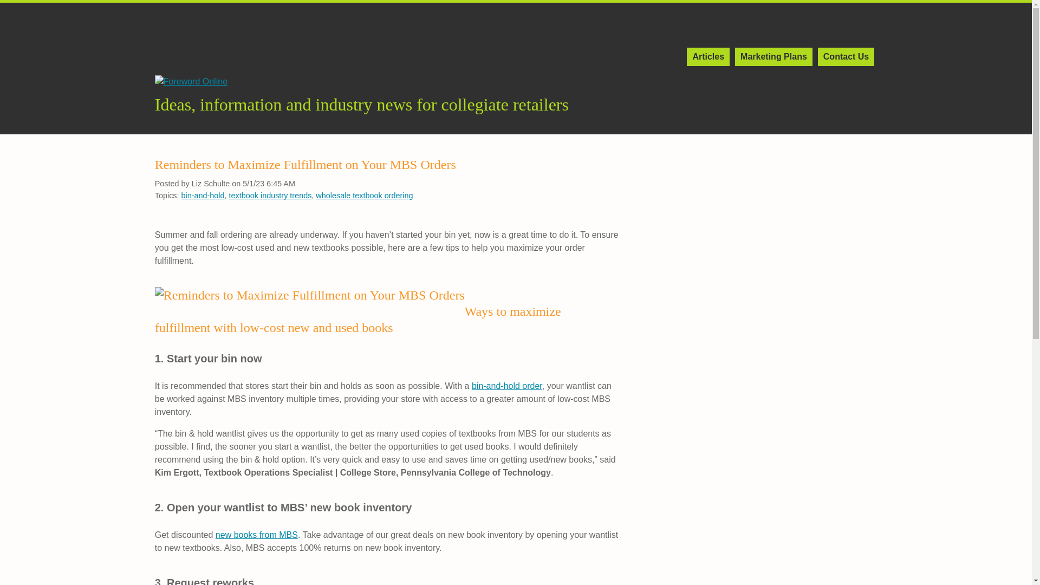  Describe the element at coordinates (708, 56) in the screenshot. I see `Articles` at that location.